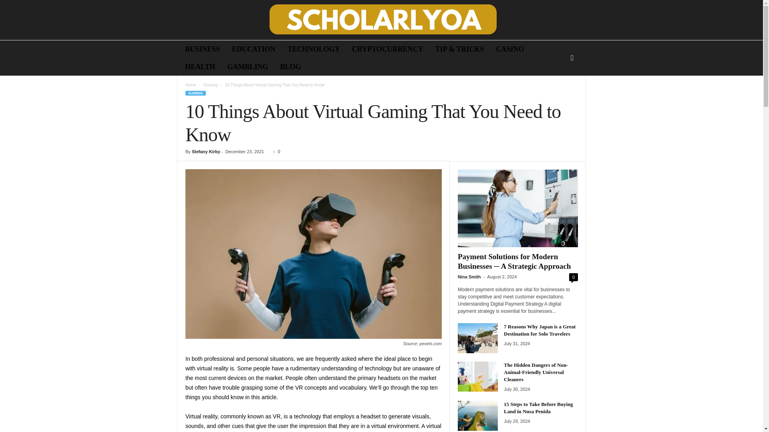 This screenshot has height=432, width=769. Describe the element at coordinates (275, 151) in the screenshot. I see `0` at that location.